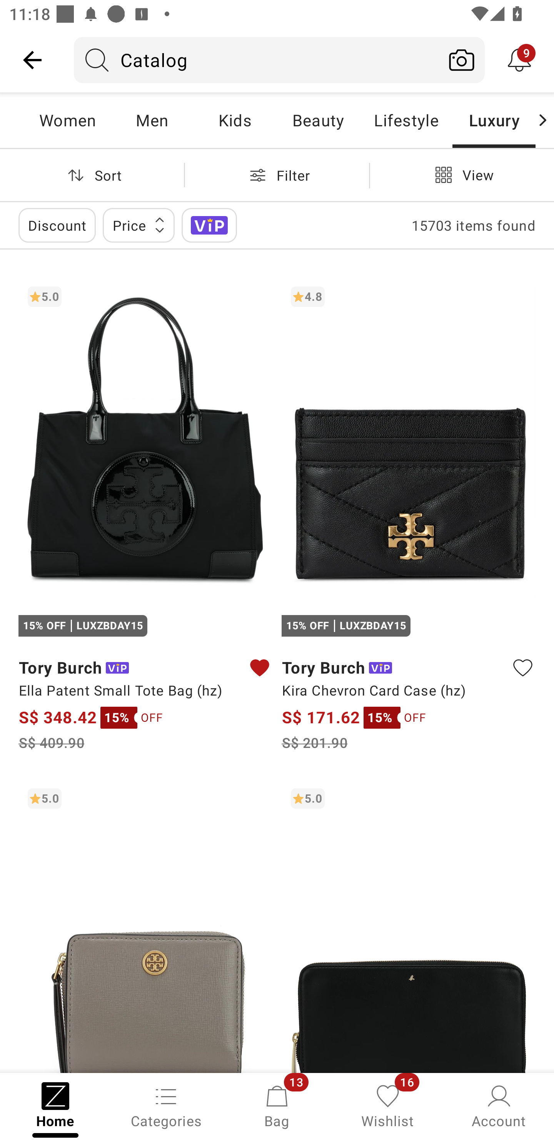  What do you see at coordinates (32, 60) in the screenshot?
I see `Navigate up` at bounding box center [32, 60].